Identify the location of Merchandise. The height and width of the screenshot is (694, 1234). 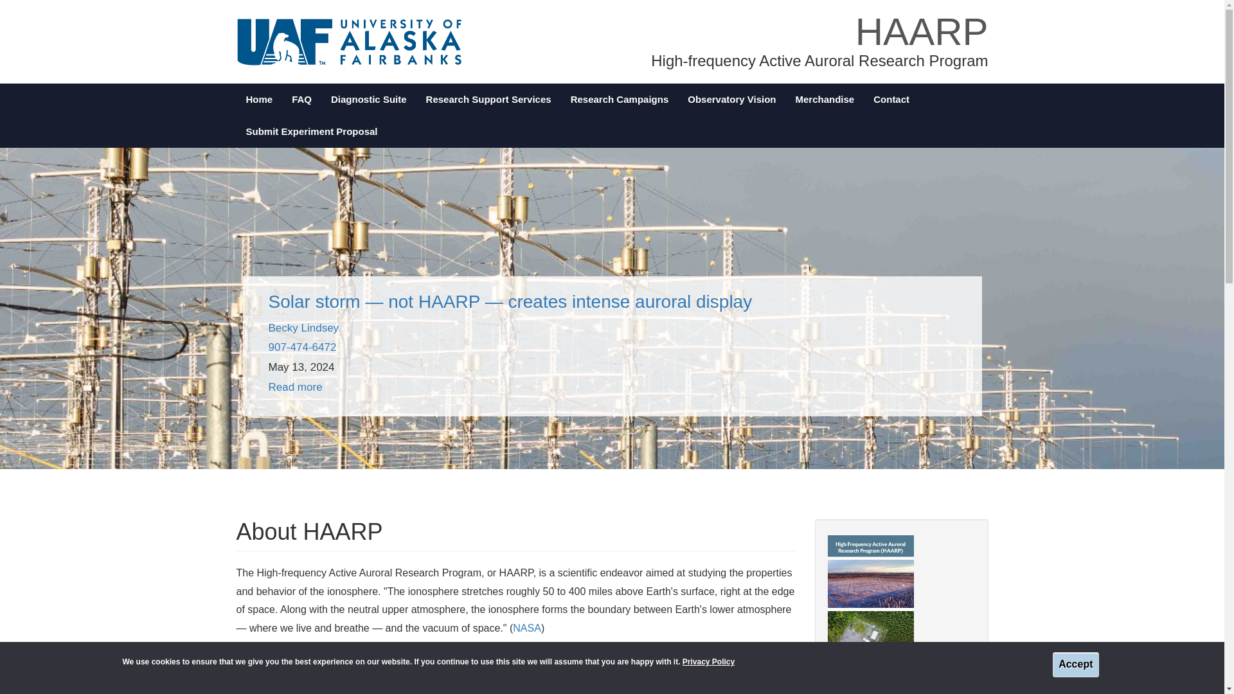
(825, 99).